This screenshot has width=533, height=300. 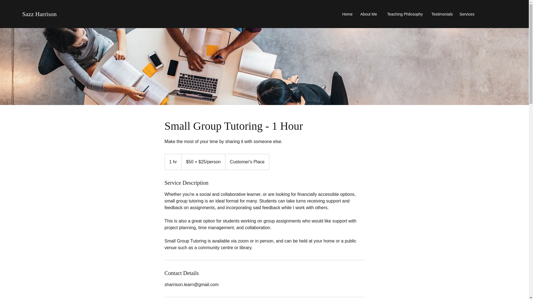 What do you see at coordinates (440, 14) in the screenshot?
I see `Testimonials` at bounding box center [440, 14].